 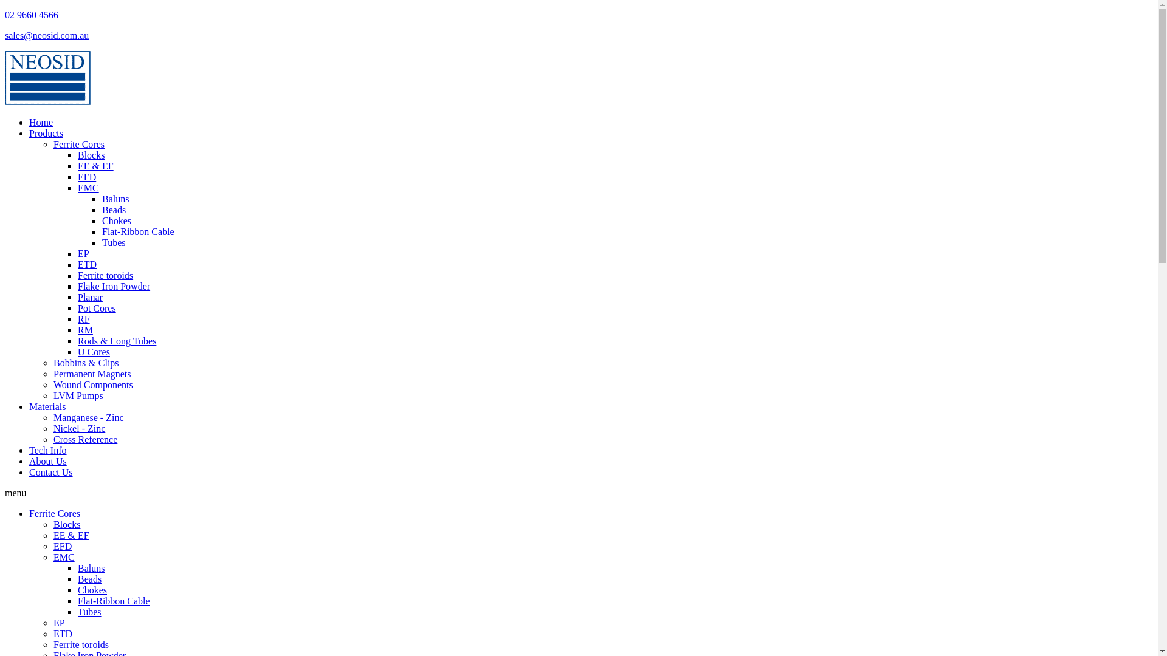 I want to click on EP, so click(x=84, y=254).